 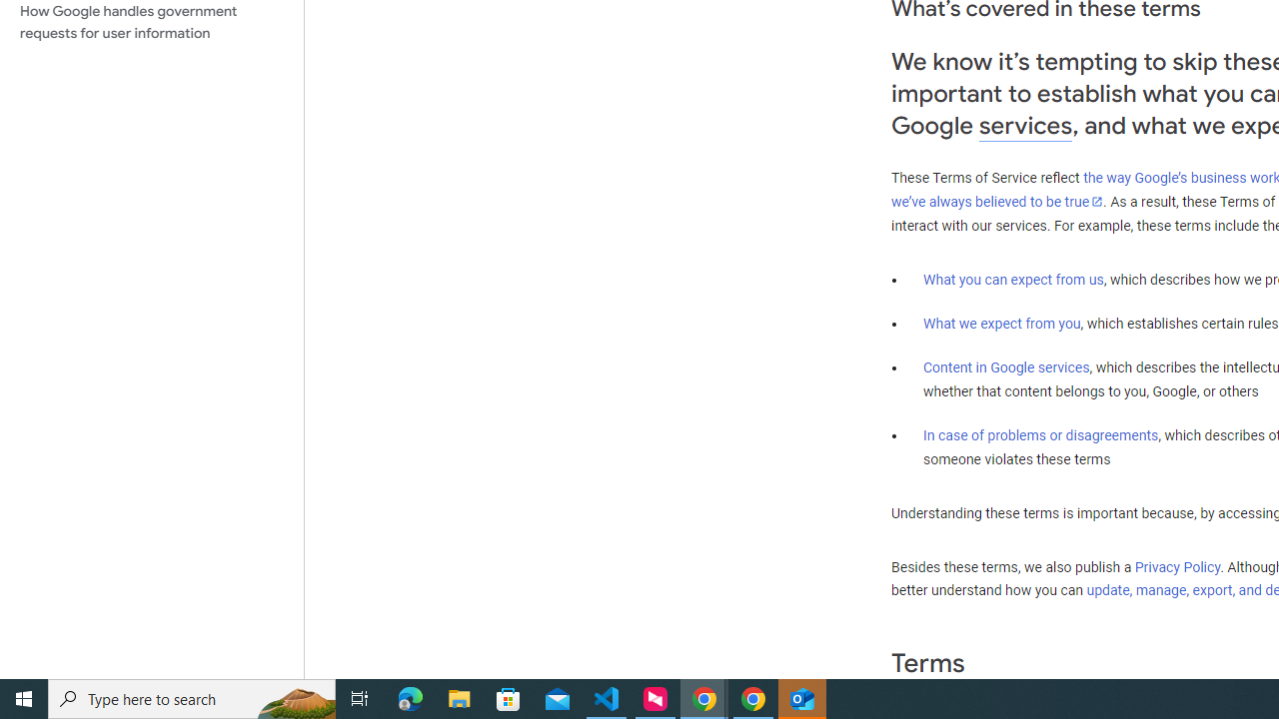 I want to click on Content in Google services, so click(x=1006, y=367).